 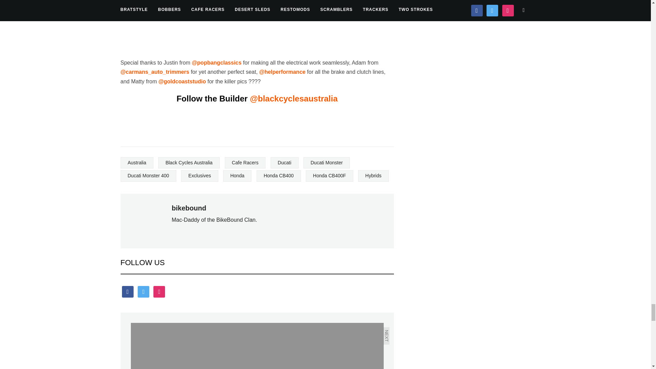 What do you see at coordinates (320, 346) in the screenshot?
I see `Moonshine: Suzuki TS100 Scrambler` at bounding box center [320, 346].